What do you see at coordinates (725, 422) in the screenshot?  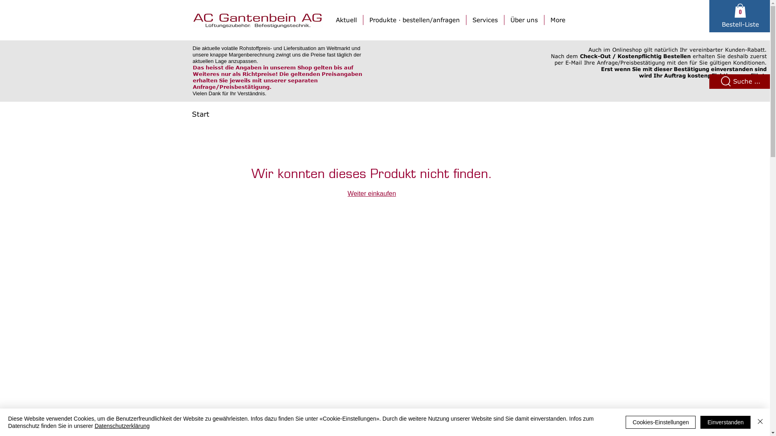 I see `Einverstanden` at bounding box center [725, 422].